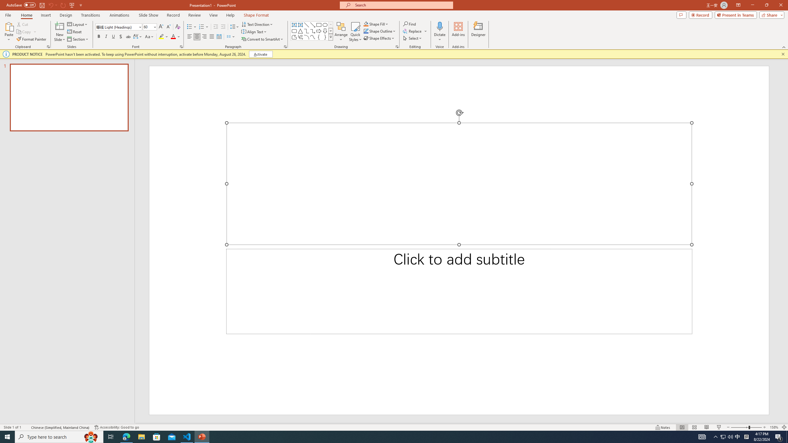  Describe the element at coordinates (161, 37) in the screenshot. I see `Text Highlight Color Yellow` at that location.